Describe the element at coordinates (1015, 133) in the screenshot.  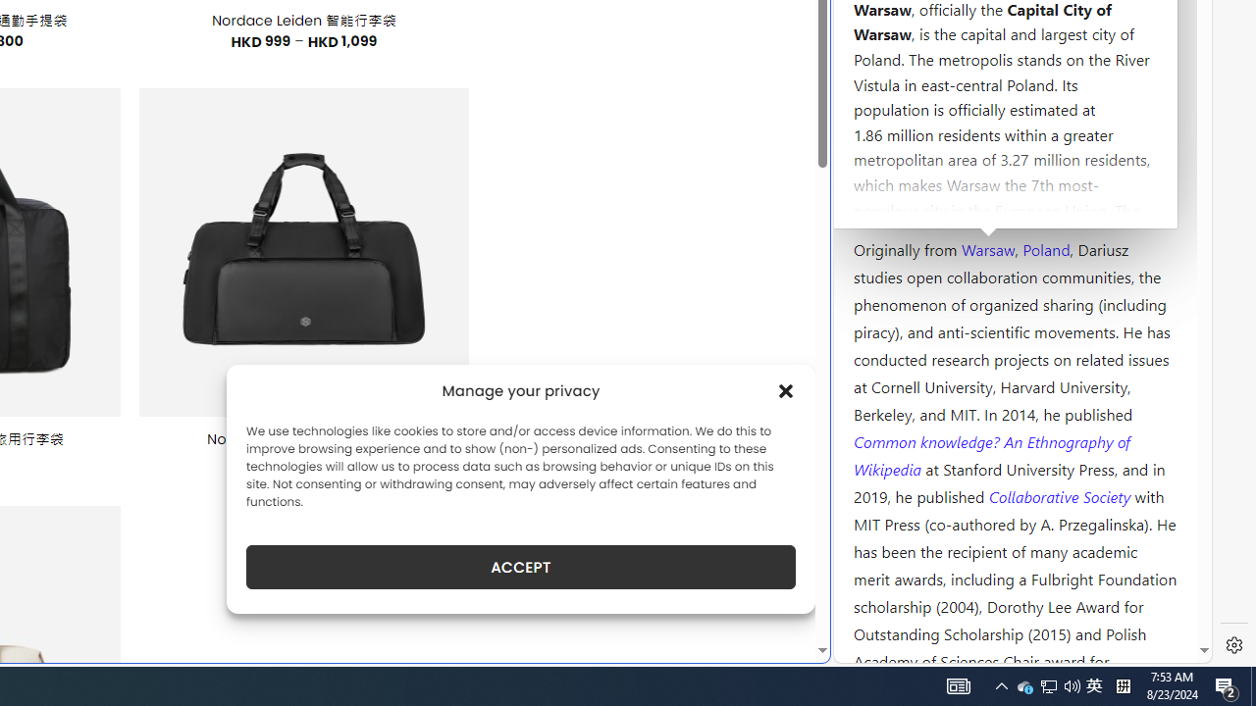
I see `Kozminski University` at that location.